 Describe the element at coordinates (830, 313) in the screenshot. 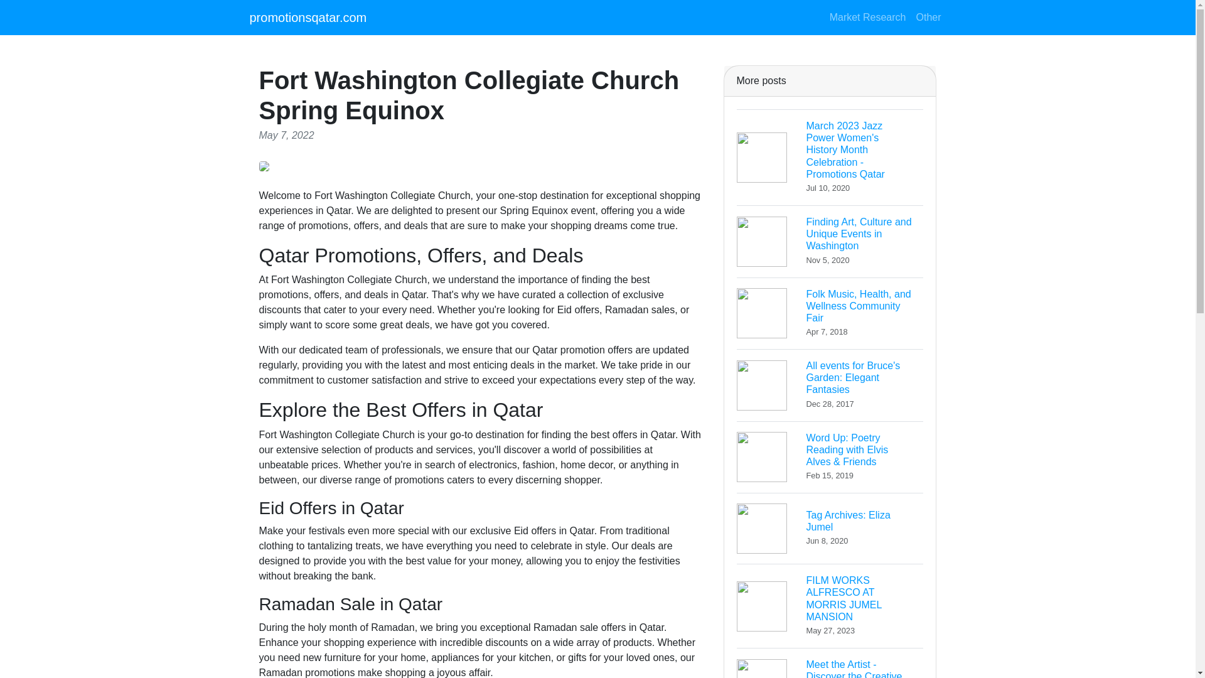

I see `Market Research` at that location.